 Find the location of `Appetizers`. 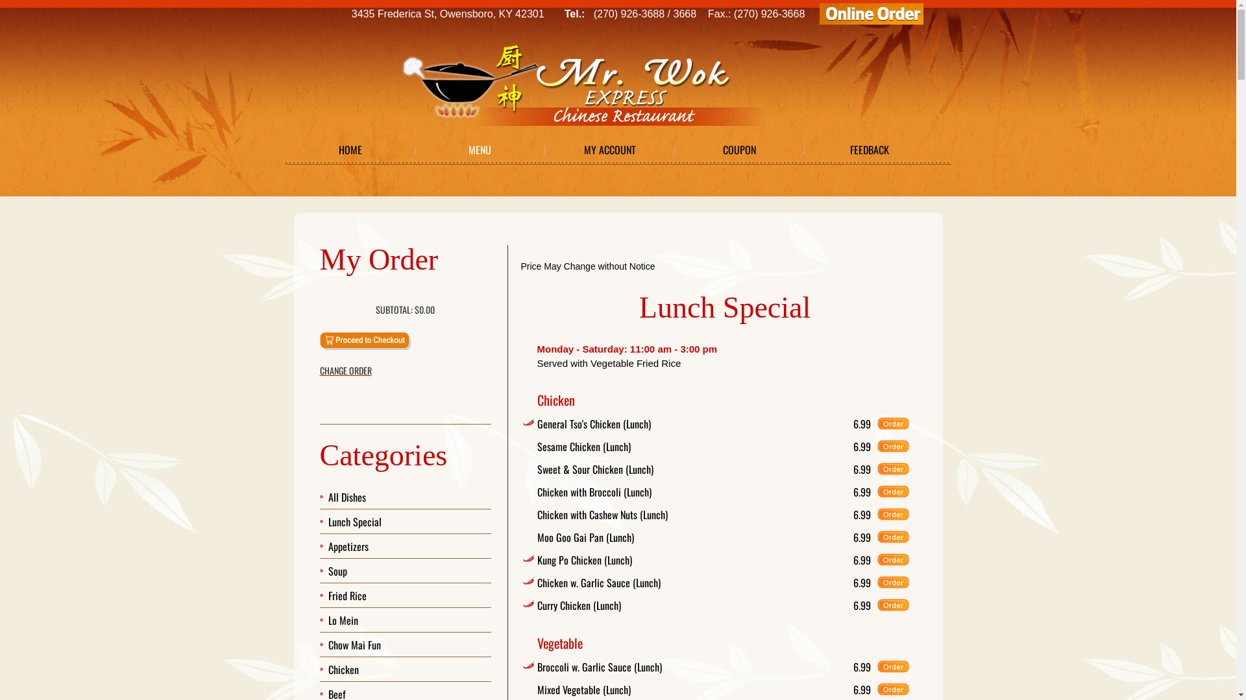

Appetizers is located at coordinates (348, 546).